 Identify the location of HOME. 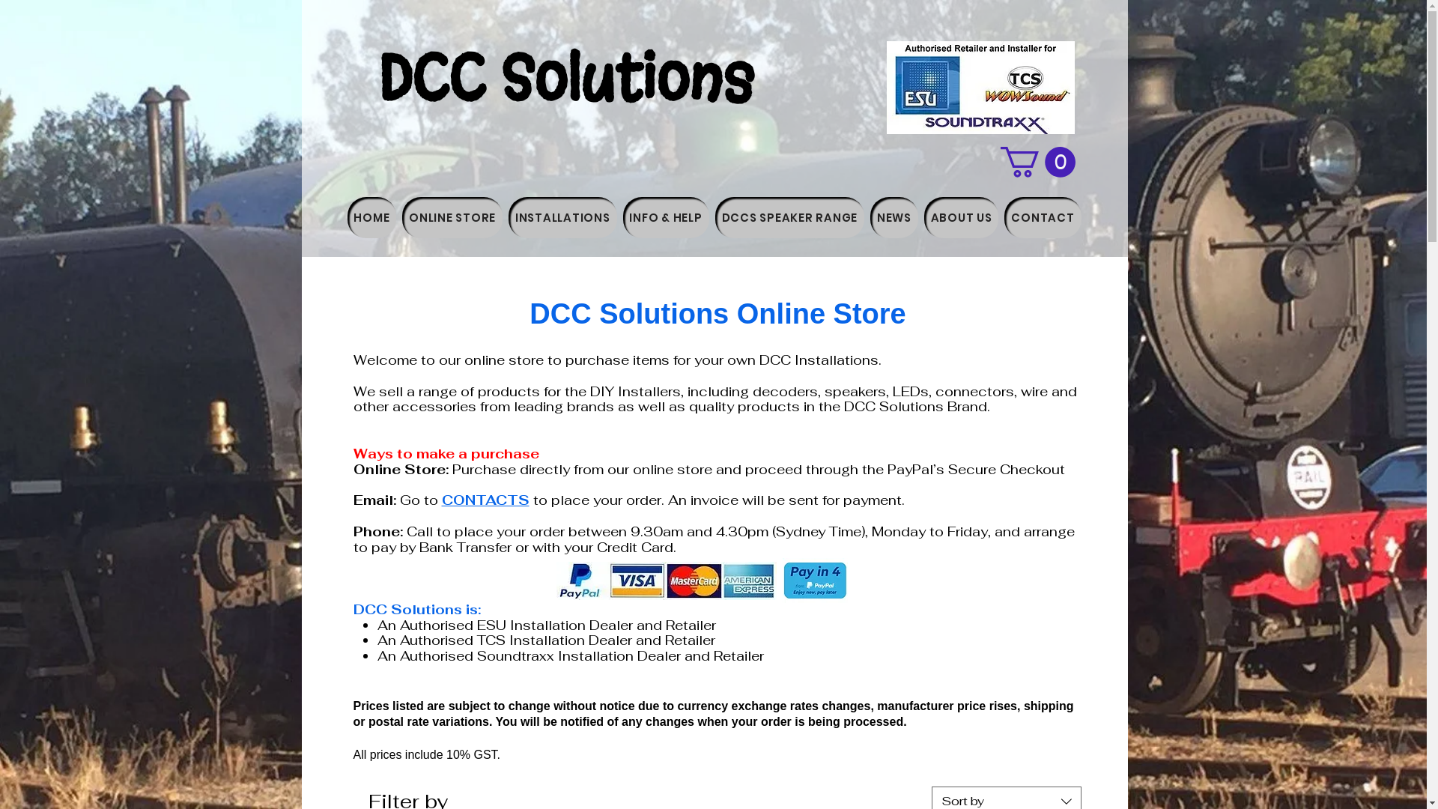
(372, 217).